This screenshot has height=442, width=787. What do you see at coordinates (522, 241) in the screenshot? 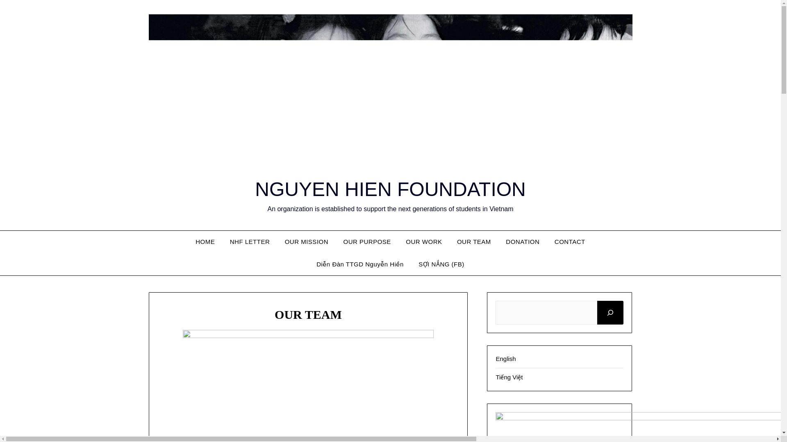
I see `DONATION` at bounding box center [522, 241].